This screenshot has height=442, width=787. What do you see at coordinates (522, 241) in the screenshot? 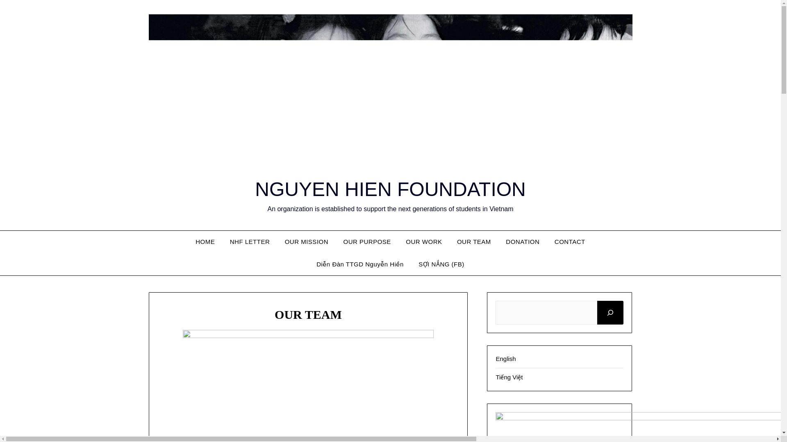
I see `DONATION` at bounding box center [522, 241].